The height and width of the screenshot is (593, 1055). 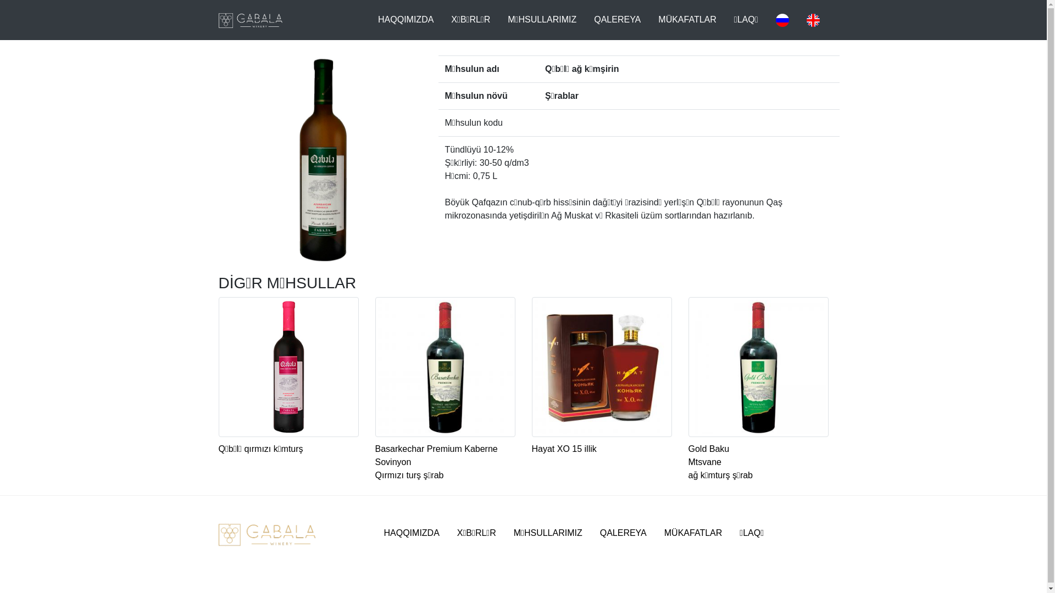 I want to click on HAQQIMIZDA, so click(x=411, y=533).